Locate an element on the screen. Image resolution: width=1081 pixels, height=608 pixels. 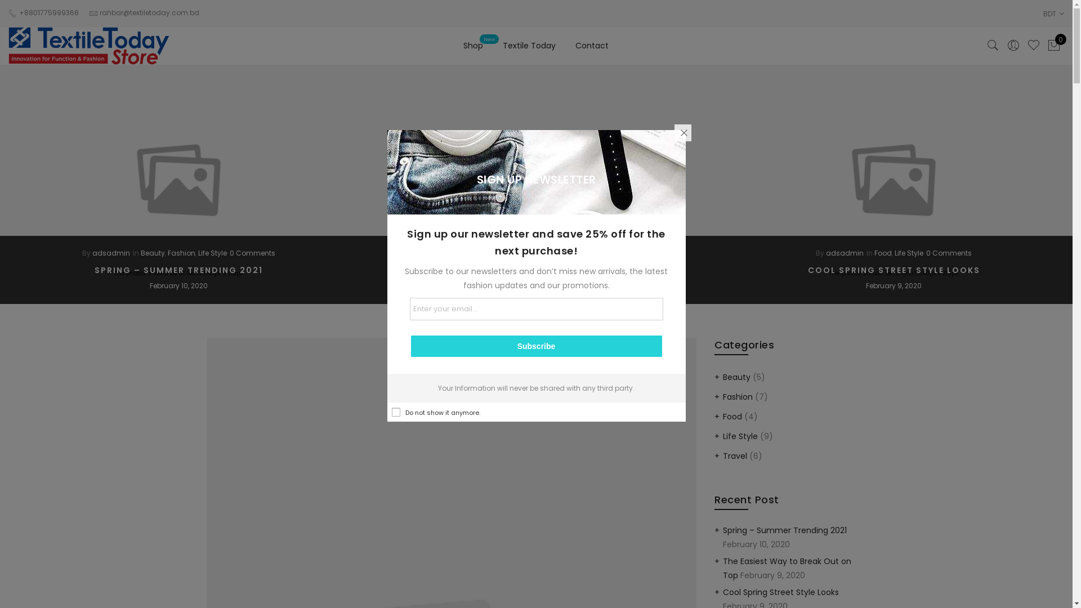
adsadmin is located at coordinates (845, 253).